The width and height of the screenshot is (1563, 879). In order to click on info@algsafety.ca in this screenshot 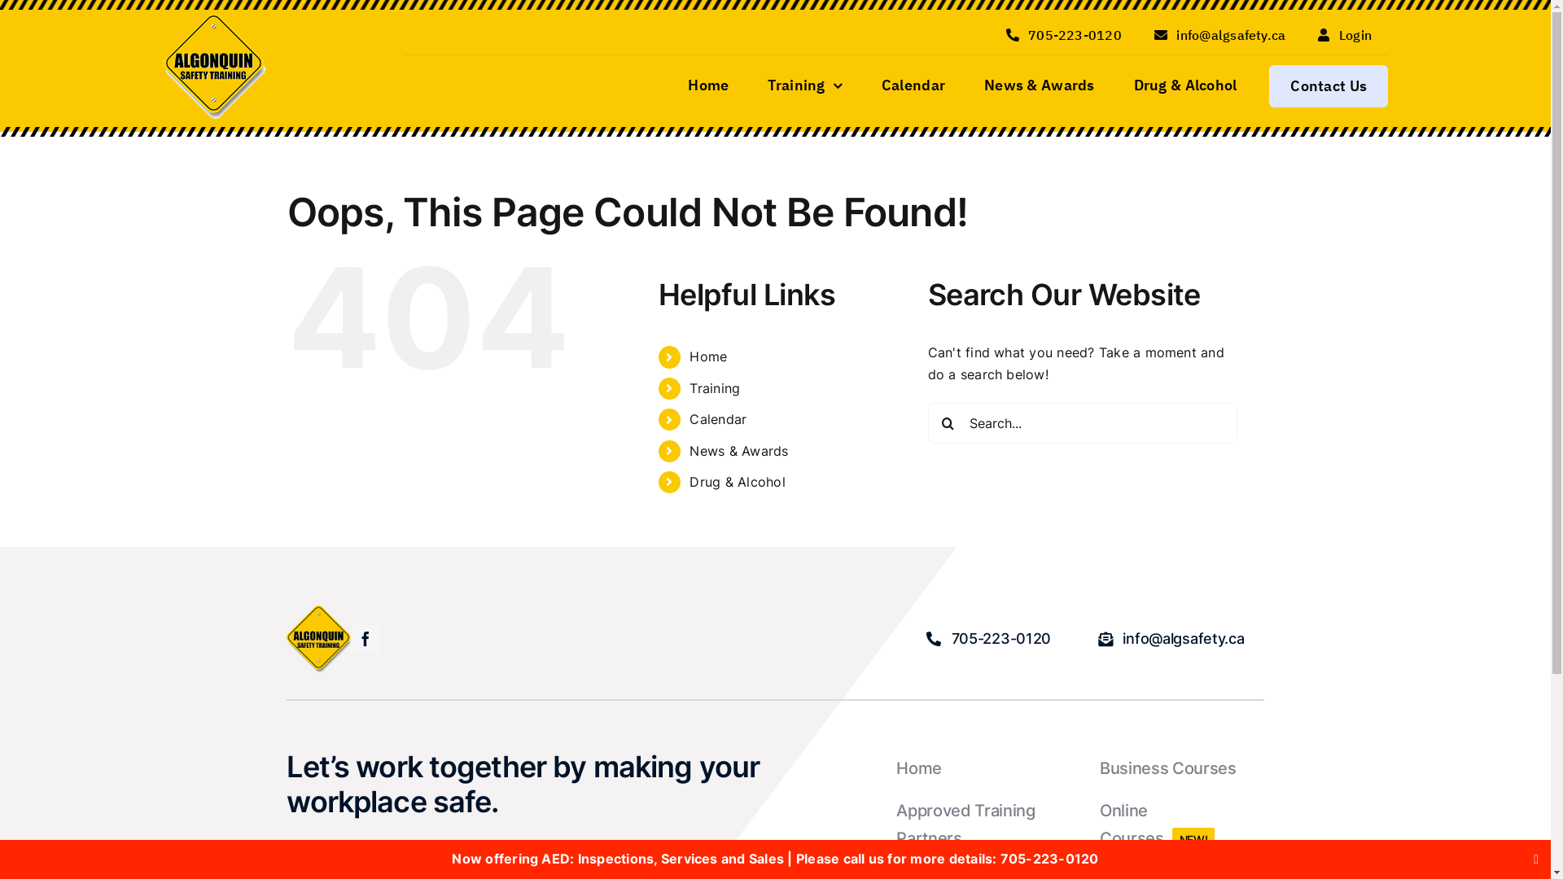, I will do `click(1171, 639)`.